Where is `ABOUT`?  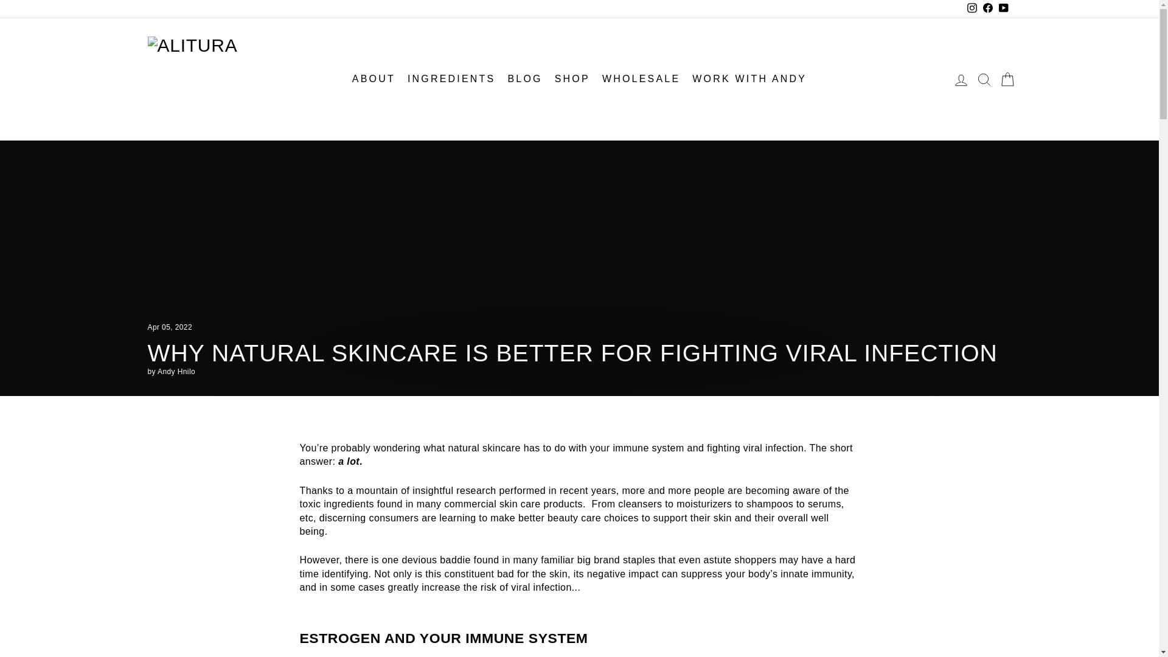 ABOUT is located at coordinates (374, 79).